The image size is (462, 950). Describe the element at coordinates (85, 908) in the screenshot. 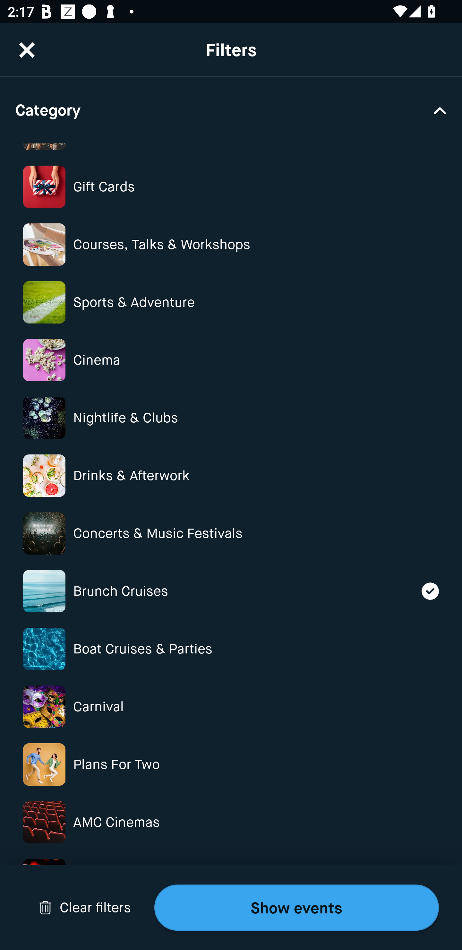

I see `Drop Down Arrow Clear filters` at that location.